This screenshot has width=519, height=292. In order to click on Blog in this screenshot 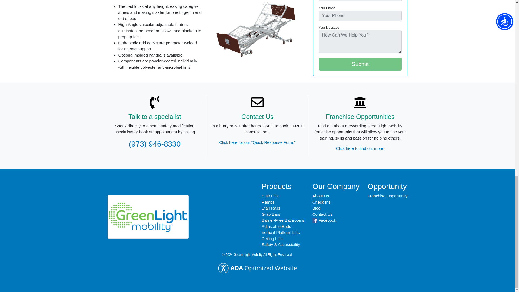, I will do `click(316, 208)`.